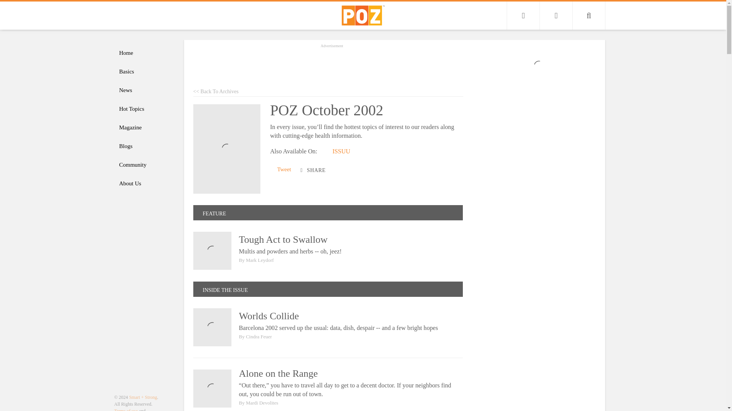  What do you see at coordinates (145, 72) in the screenshot?
I see `Basics` at bounding box center [145, 72].